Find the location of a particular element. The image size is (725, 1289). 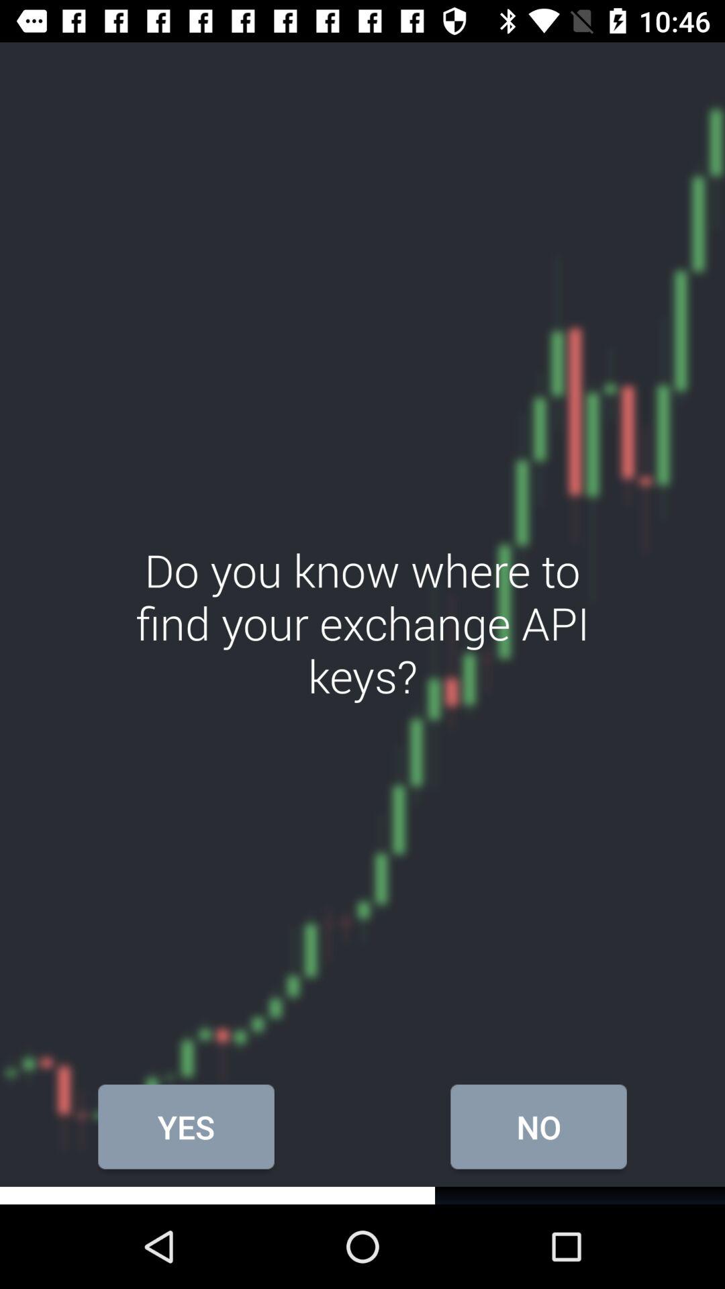

select icon to the left of no item is located at coordinates (186, 1127).